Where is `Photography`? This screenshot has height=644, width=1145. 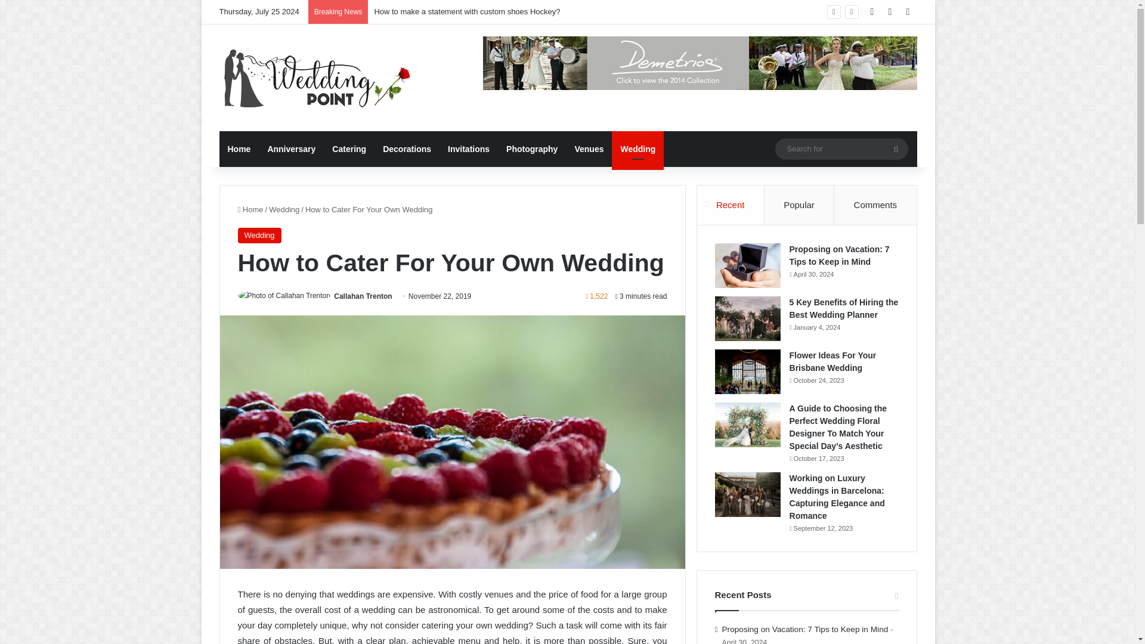 Photography is located at coordinates (532, 149).